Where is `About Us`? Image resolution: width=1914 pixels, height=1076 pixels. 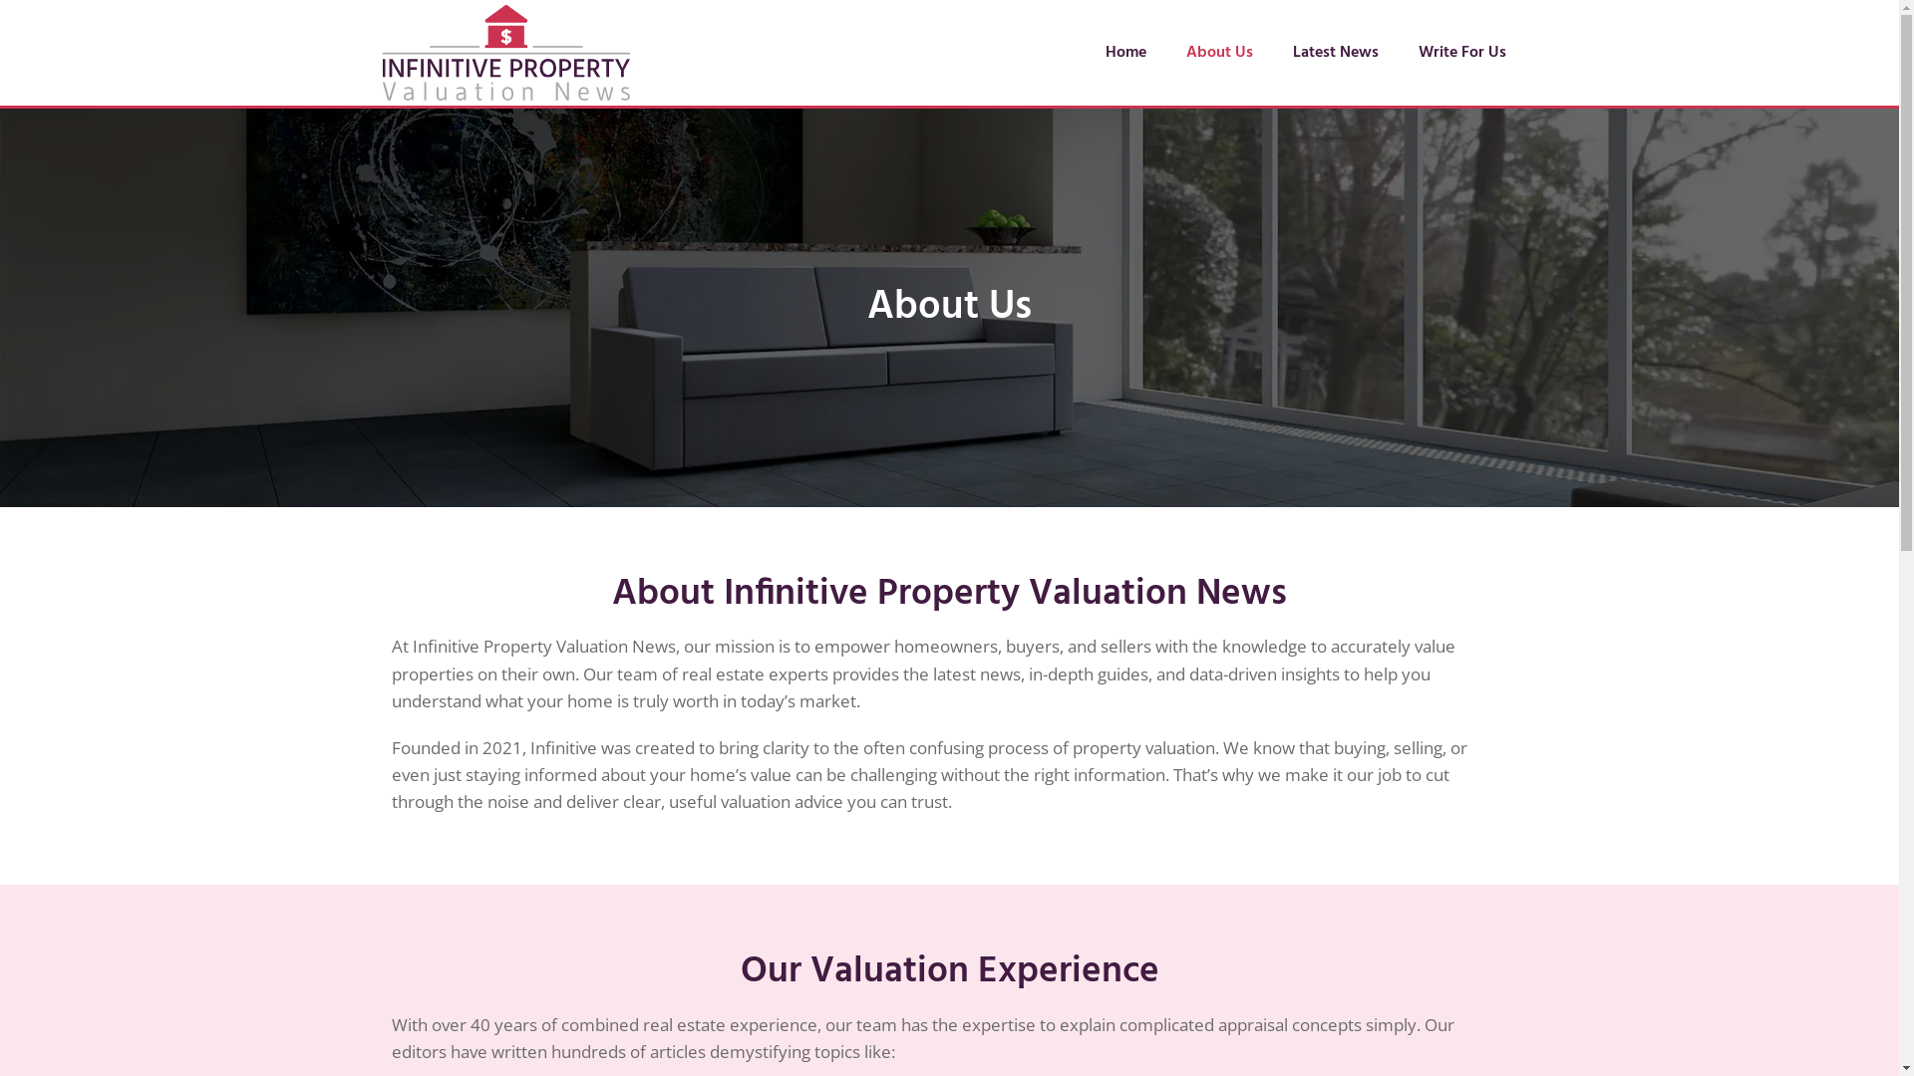
About Us is located at coordinates (1220, 52).